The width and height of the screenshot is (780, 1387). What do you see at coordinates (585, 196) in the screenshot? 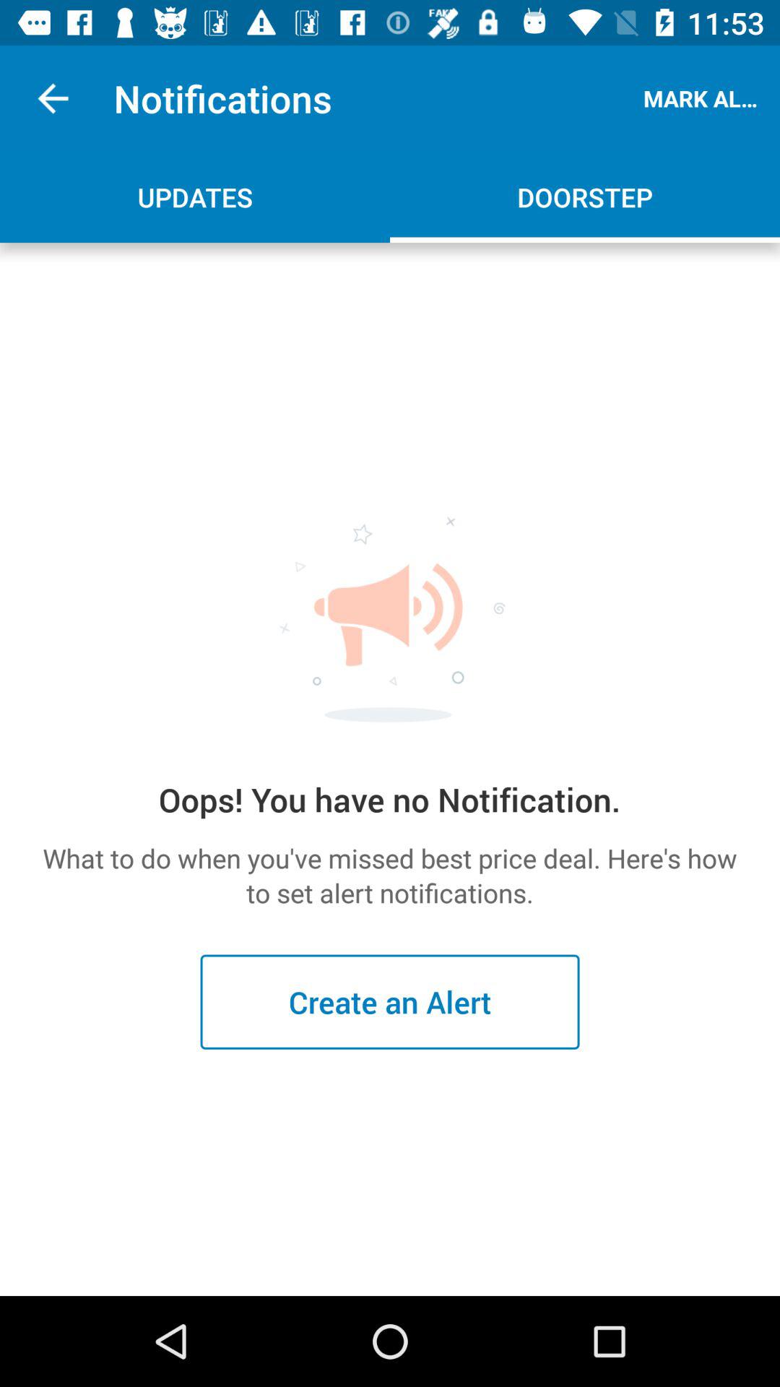
I see `launch the icon below the mark all read app` at bounding box center [585, 196].